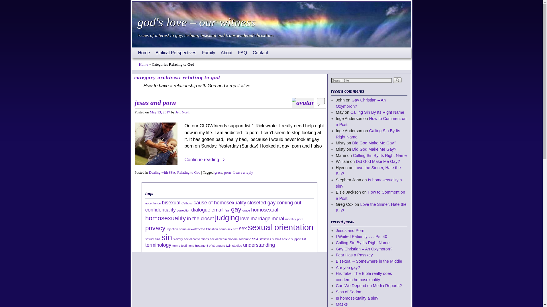  What do you see at coordinates (262, 203) in the screenshot?
I see `closeted gay` at bounding box center [262, 203].